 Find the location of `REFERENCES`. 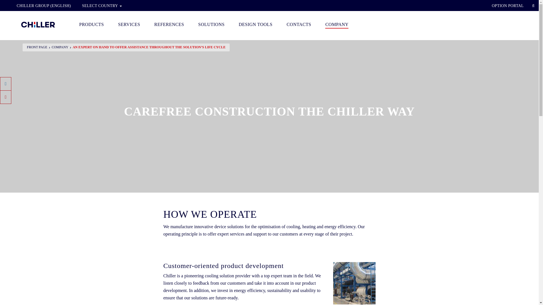

REFERENCES is located at coordinates (169, 22).